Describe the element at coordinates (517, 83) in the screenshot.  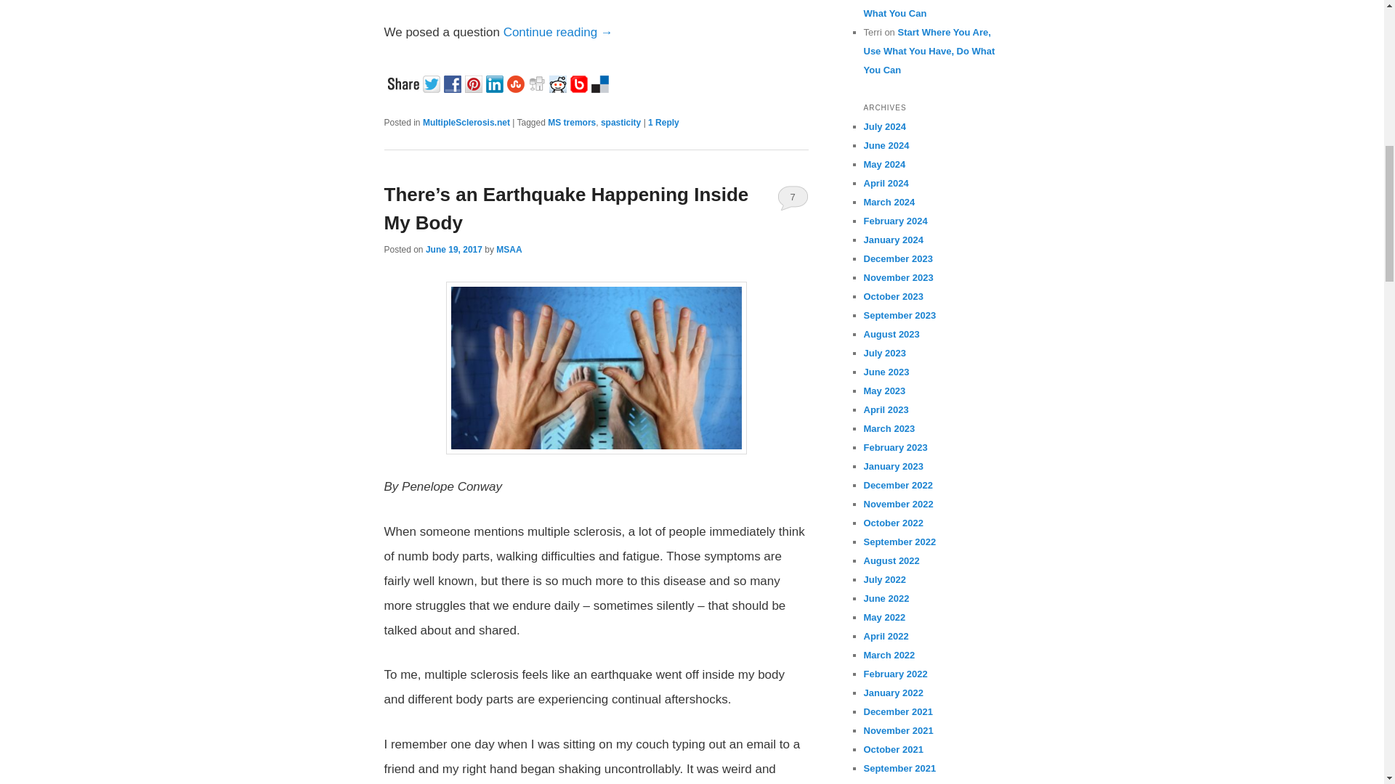
I see `StumbleUpon` at that location.